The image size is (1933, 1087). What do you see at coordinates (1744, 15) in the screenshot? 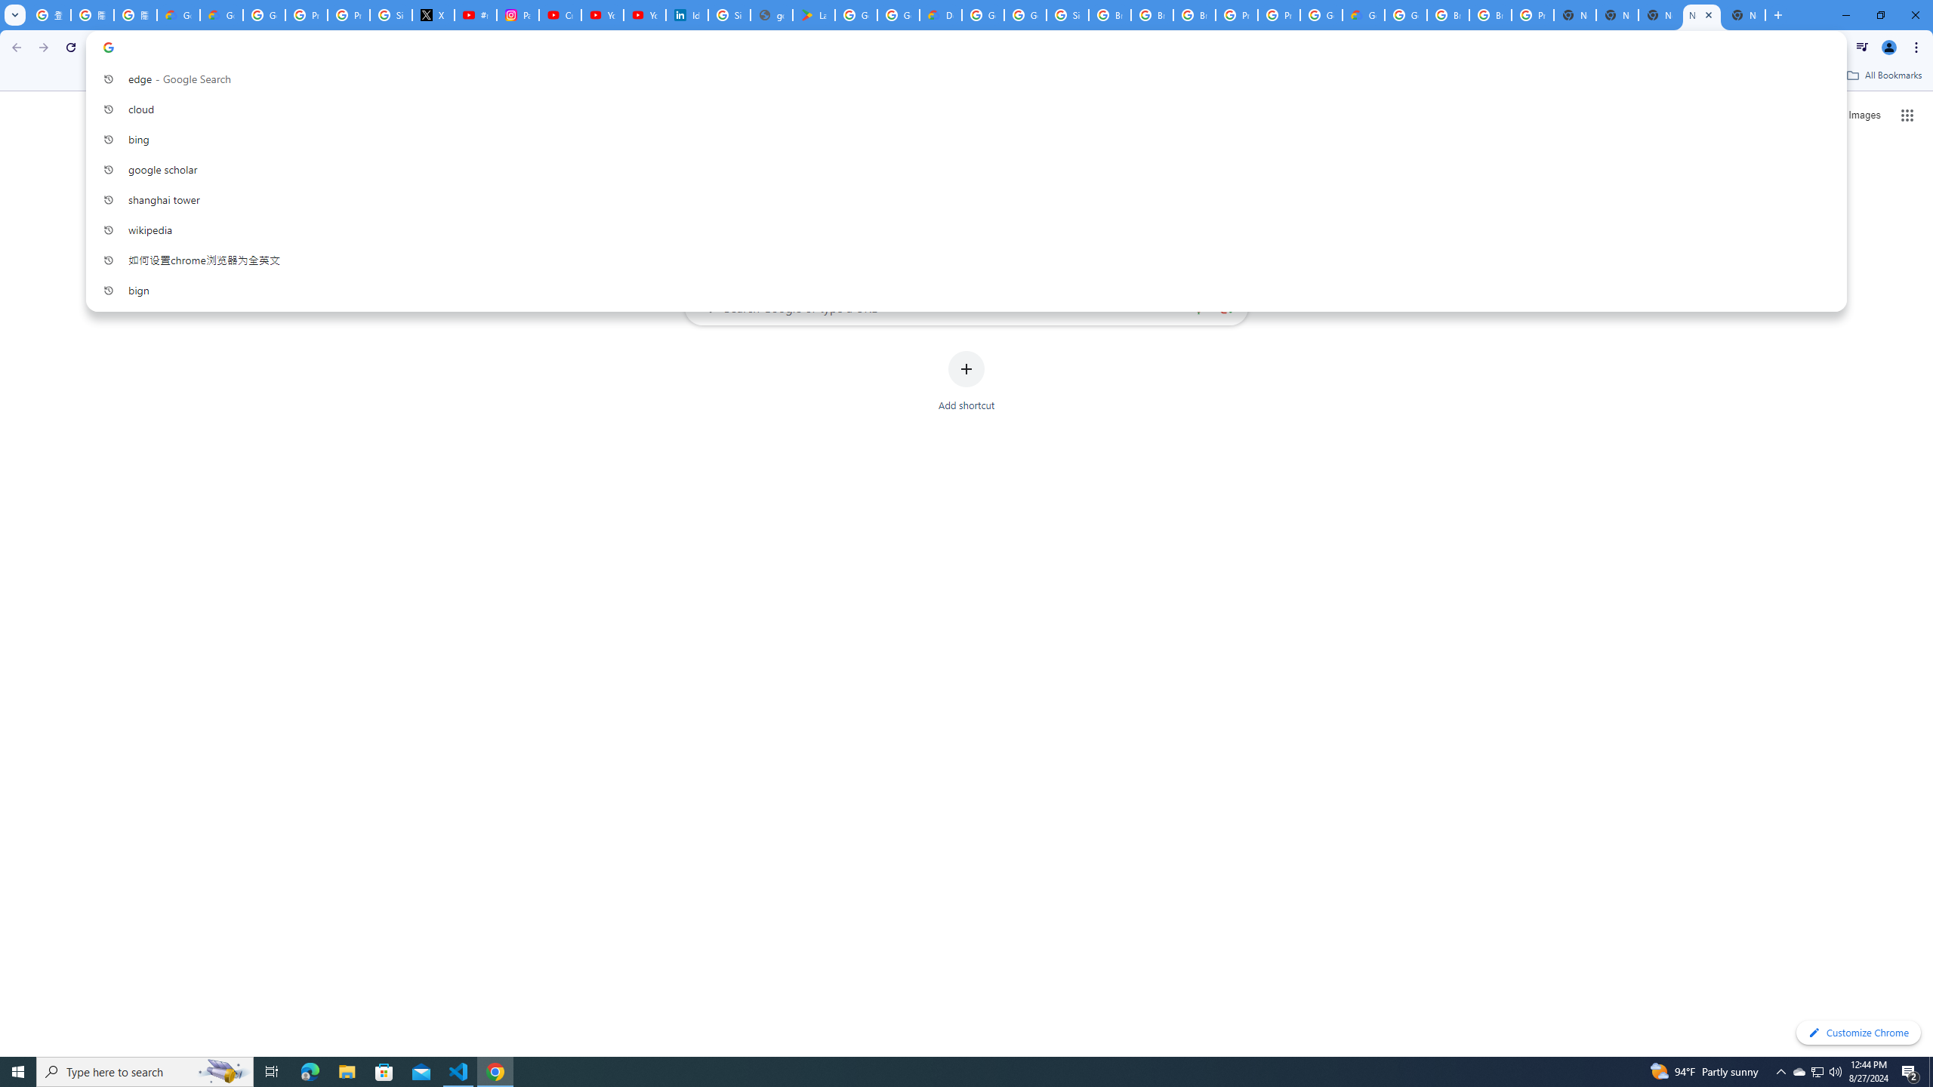
I see `New Tab` at bounding box center [1744, 15].